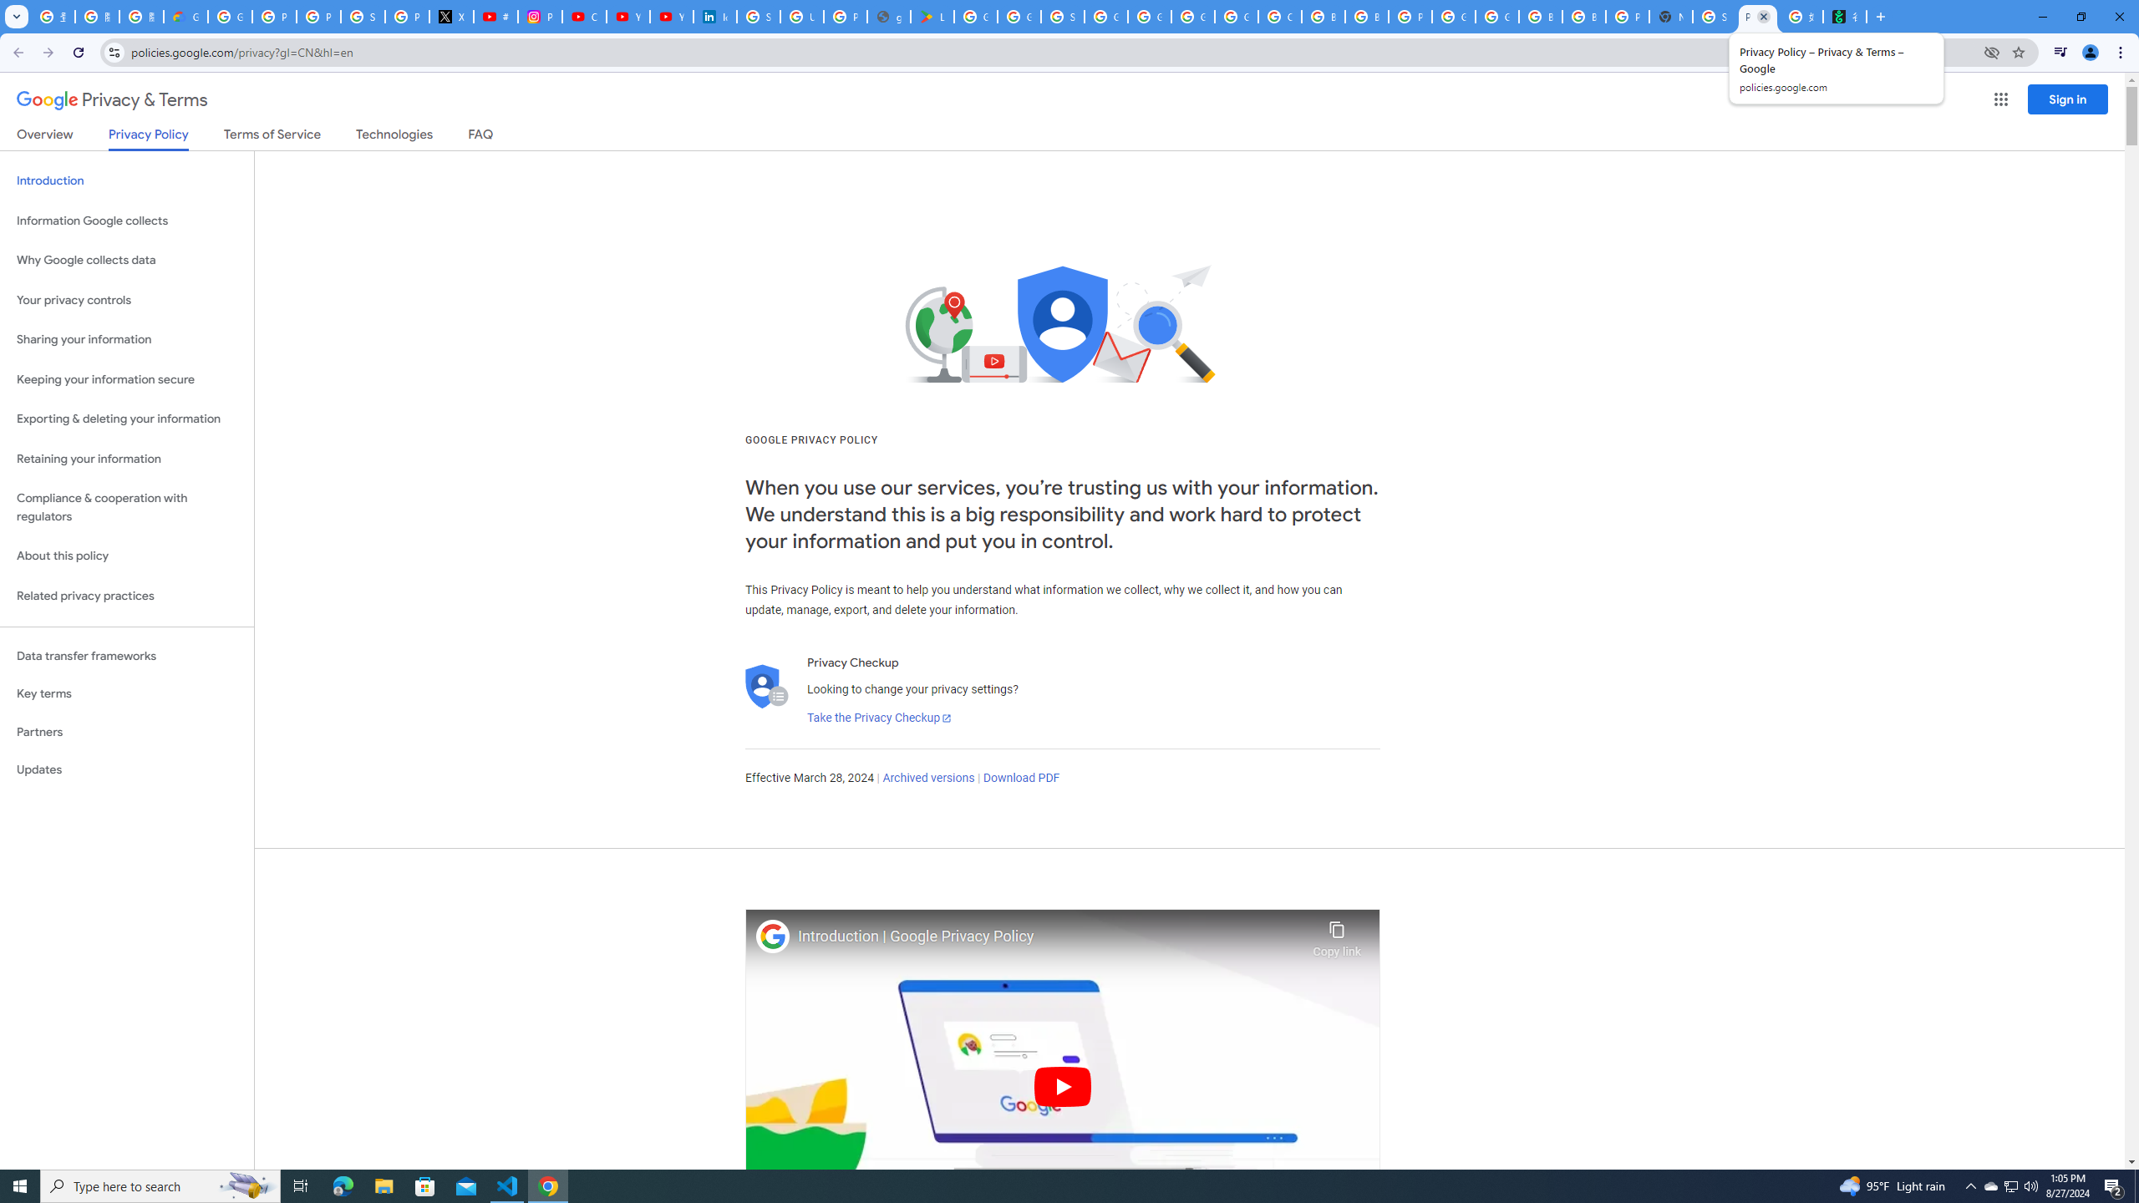  Describe the element at coordinates (1497, 17) in the screenshot. I see `Google Cloud Platform` at that location.